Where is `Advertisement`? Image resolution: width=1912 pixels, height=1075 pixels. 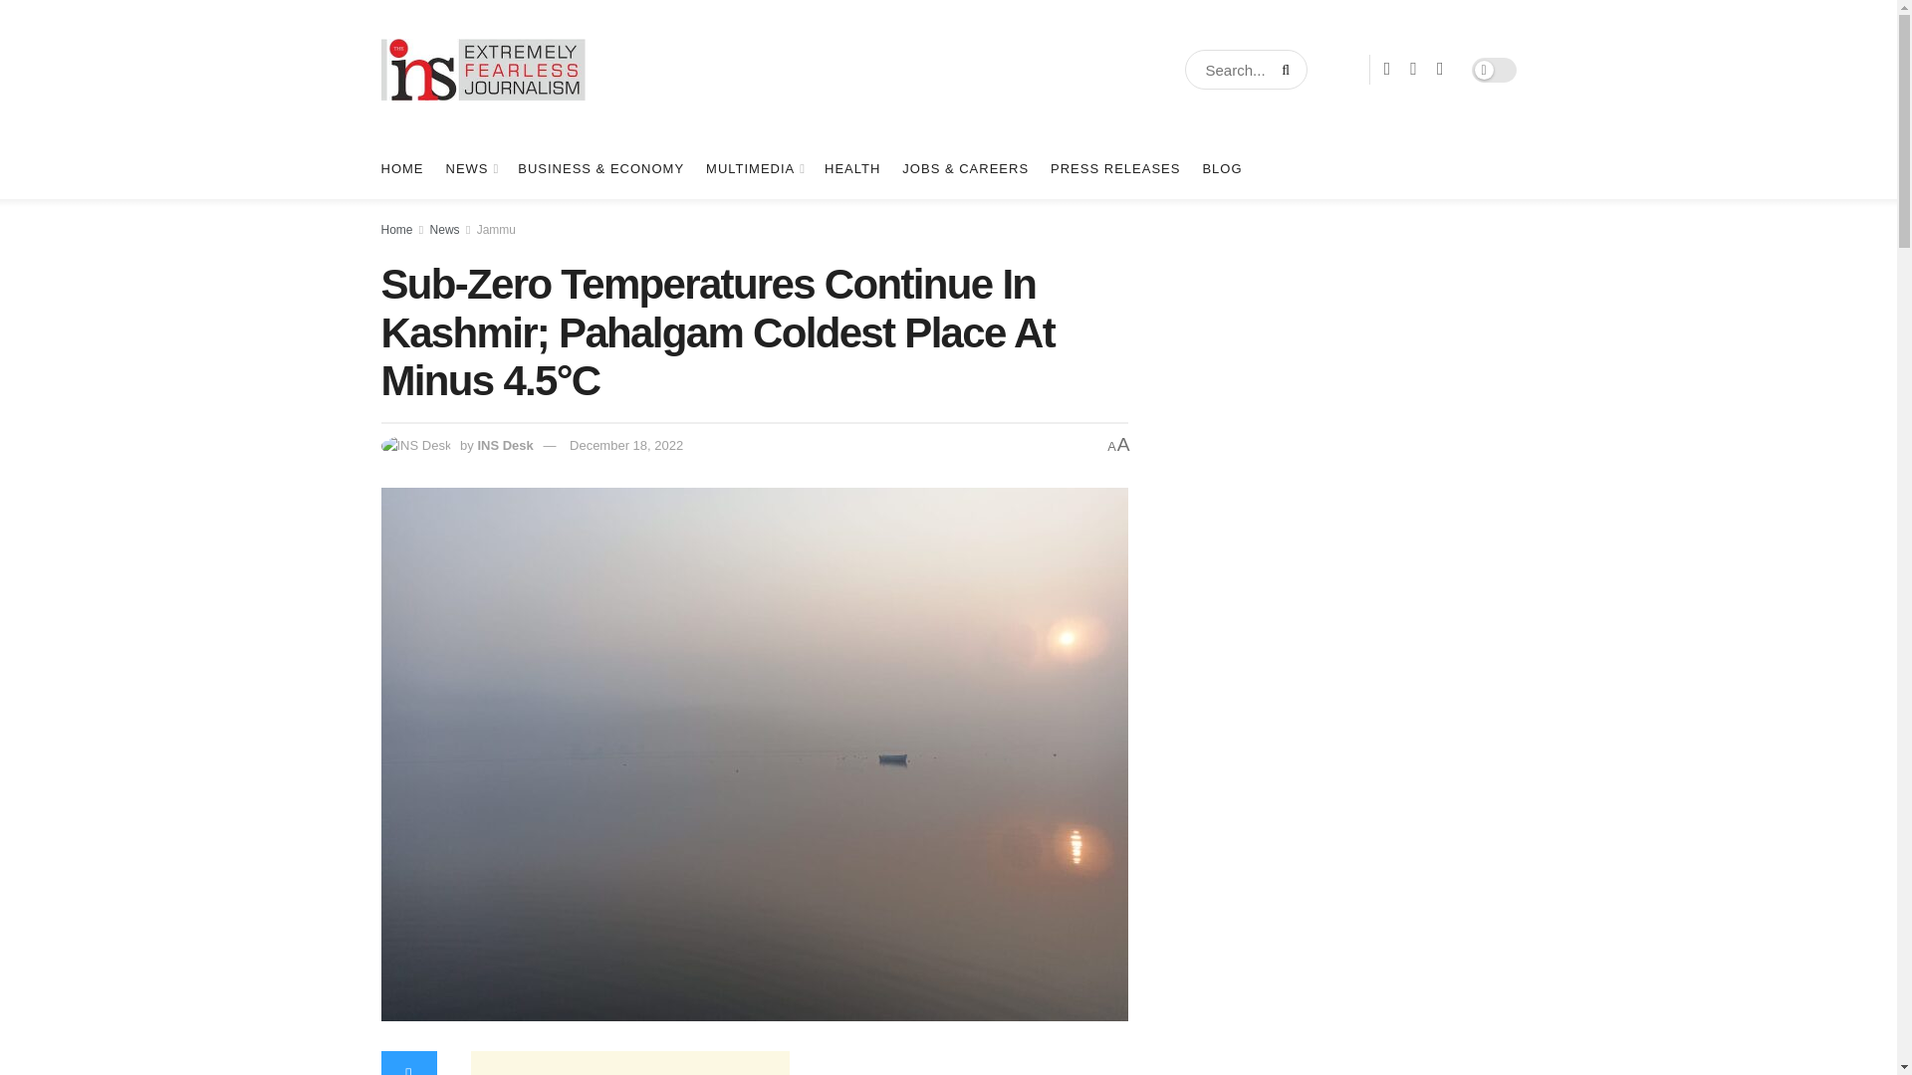 Advertisement is located at coordinates (629, 1063).